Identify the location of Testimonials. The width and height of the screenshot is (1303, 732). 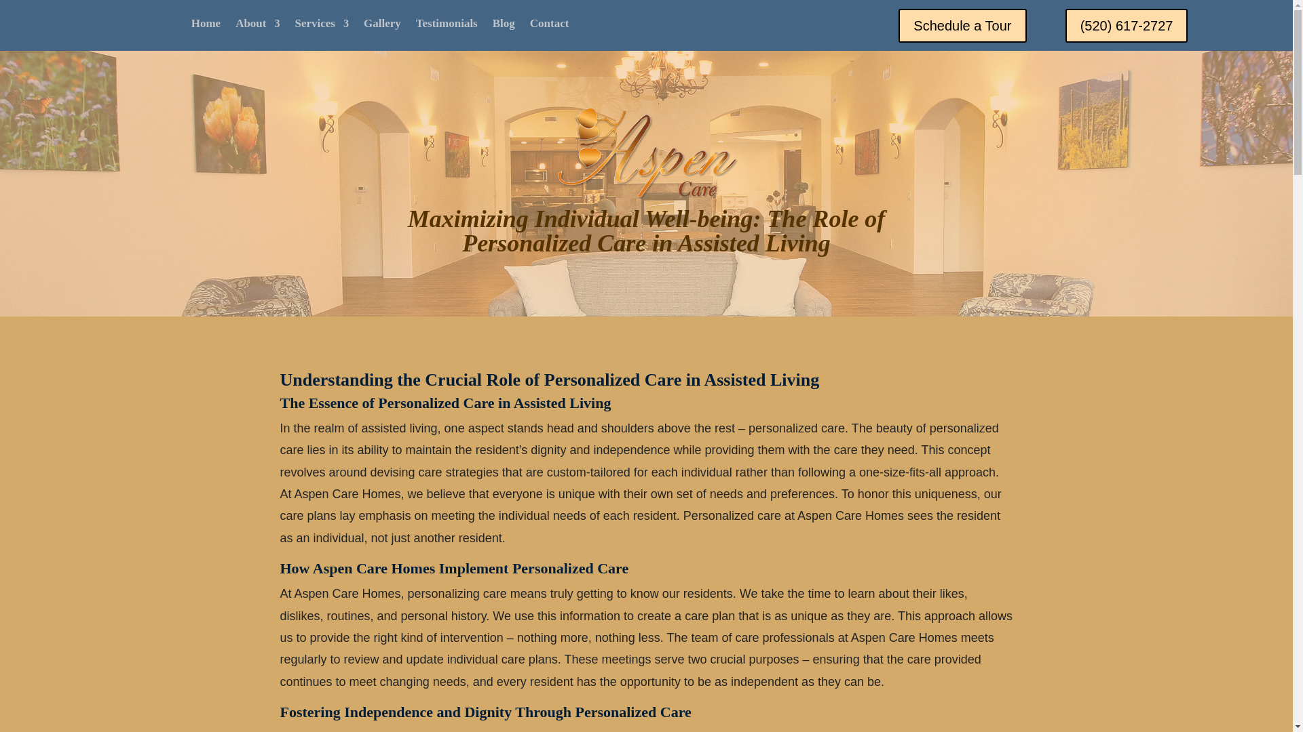
(447, 26).